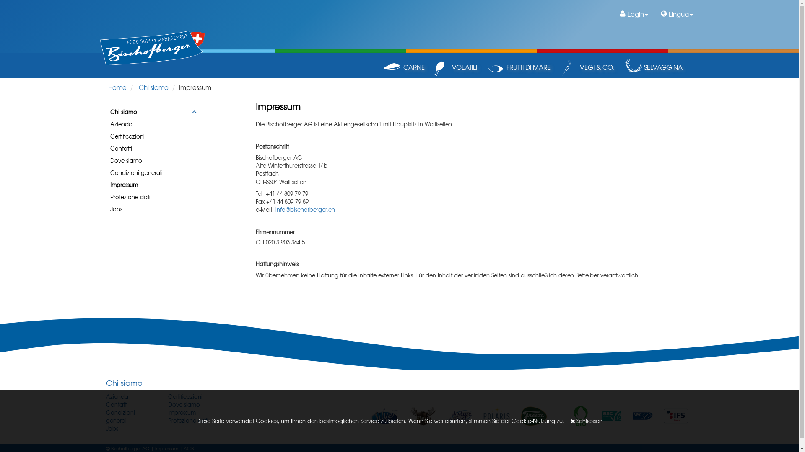  I want to click on Cookie-Nutzung, so click(533, 421).